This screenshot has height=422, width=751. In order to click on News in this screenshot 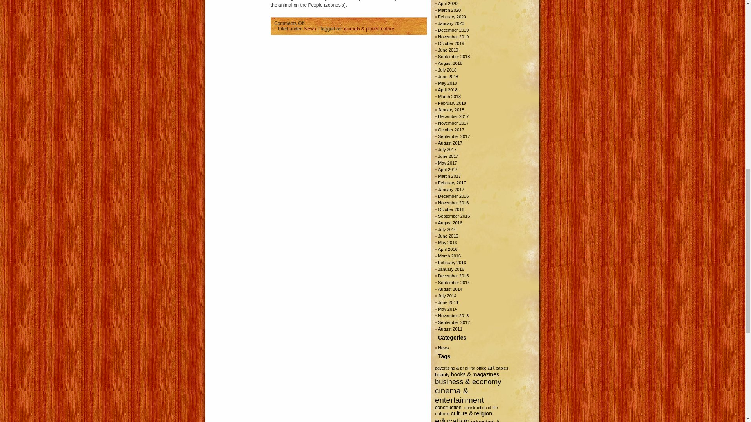, I will do `click(310, 29)`.